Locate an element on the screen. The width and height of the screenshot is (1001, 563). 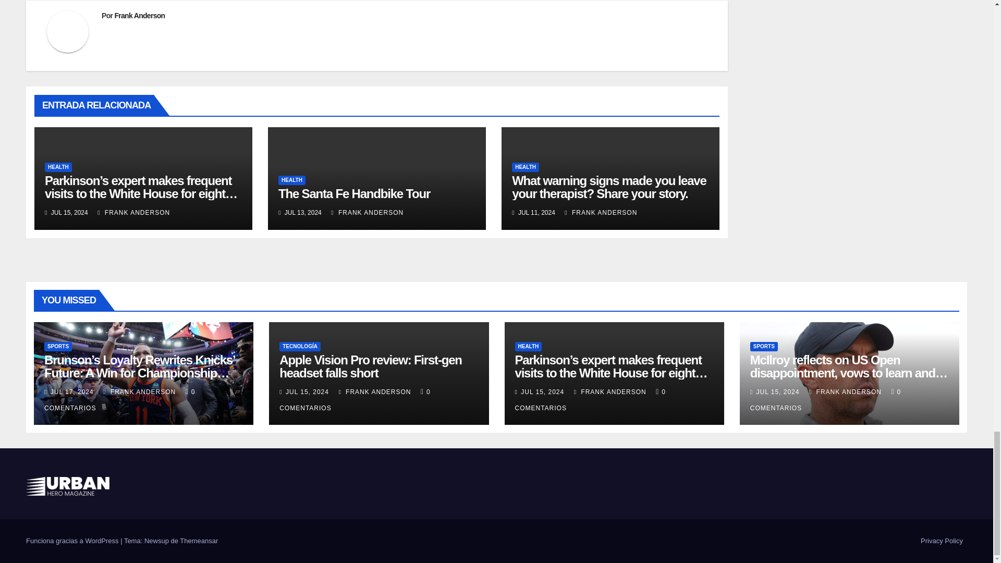
Frank Anderson is located at coordinates (139, 15).